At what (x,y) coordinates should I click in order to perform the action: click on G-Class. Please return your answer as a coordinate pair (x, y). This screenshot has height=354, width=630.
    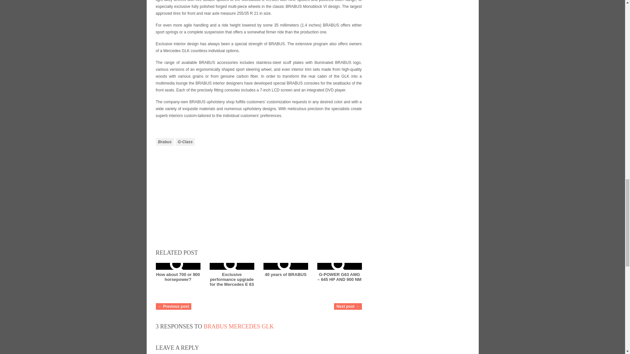
    Looking at the image, I should click on (185, 142).